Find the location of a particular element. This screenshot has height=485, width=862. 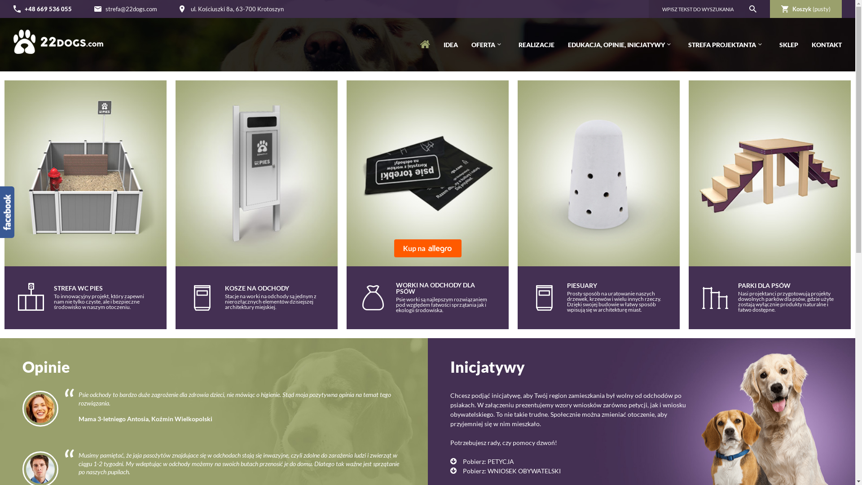

REALIZACJE is located at coordinates (537, 45).